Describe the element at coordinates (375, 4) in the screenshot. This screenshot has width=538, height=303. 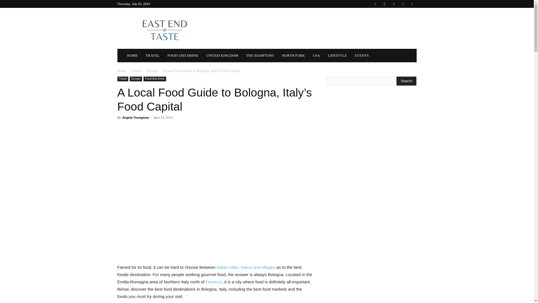
I see `Facebook` at that location.